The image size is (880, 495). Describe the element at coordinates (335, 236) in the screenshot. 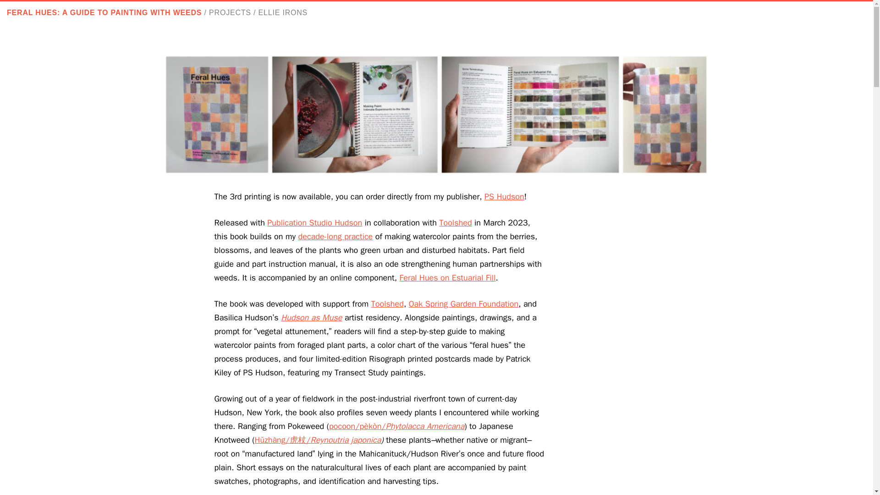

I see `decade-long practice` at that location.